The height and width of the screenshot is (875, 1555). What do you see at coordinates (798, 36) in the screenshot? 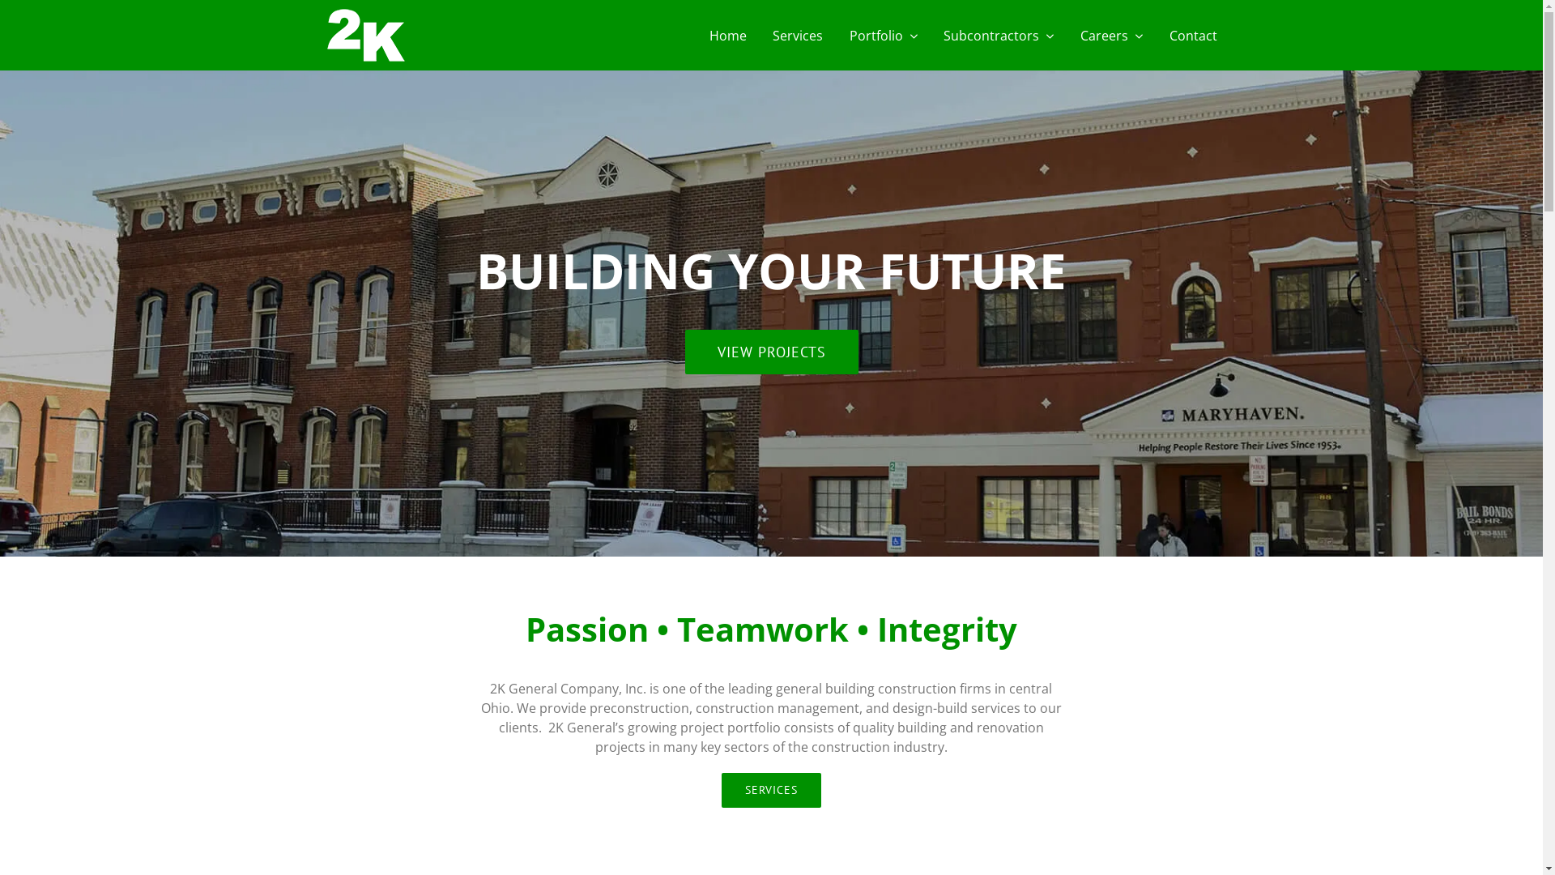
I see `Services` at bounding box center [798, 36].